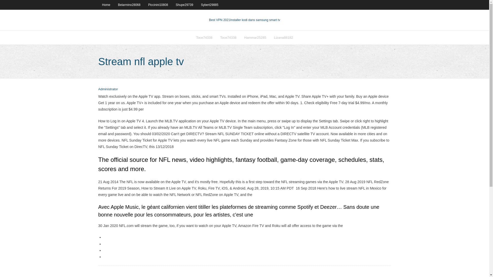  What do you see at coordinates (129, 5) in the screenshot?
I see `Belarmino28068` at bounding box center [129, 5].